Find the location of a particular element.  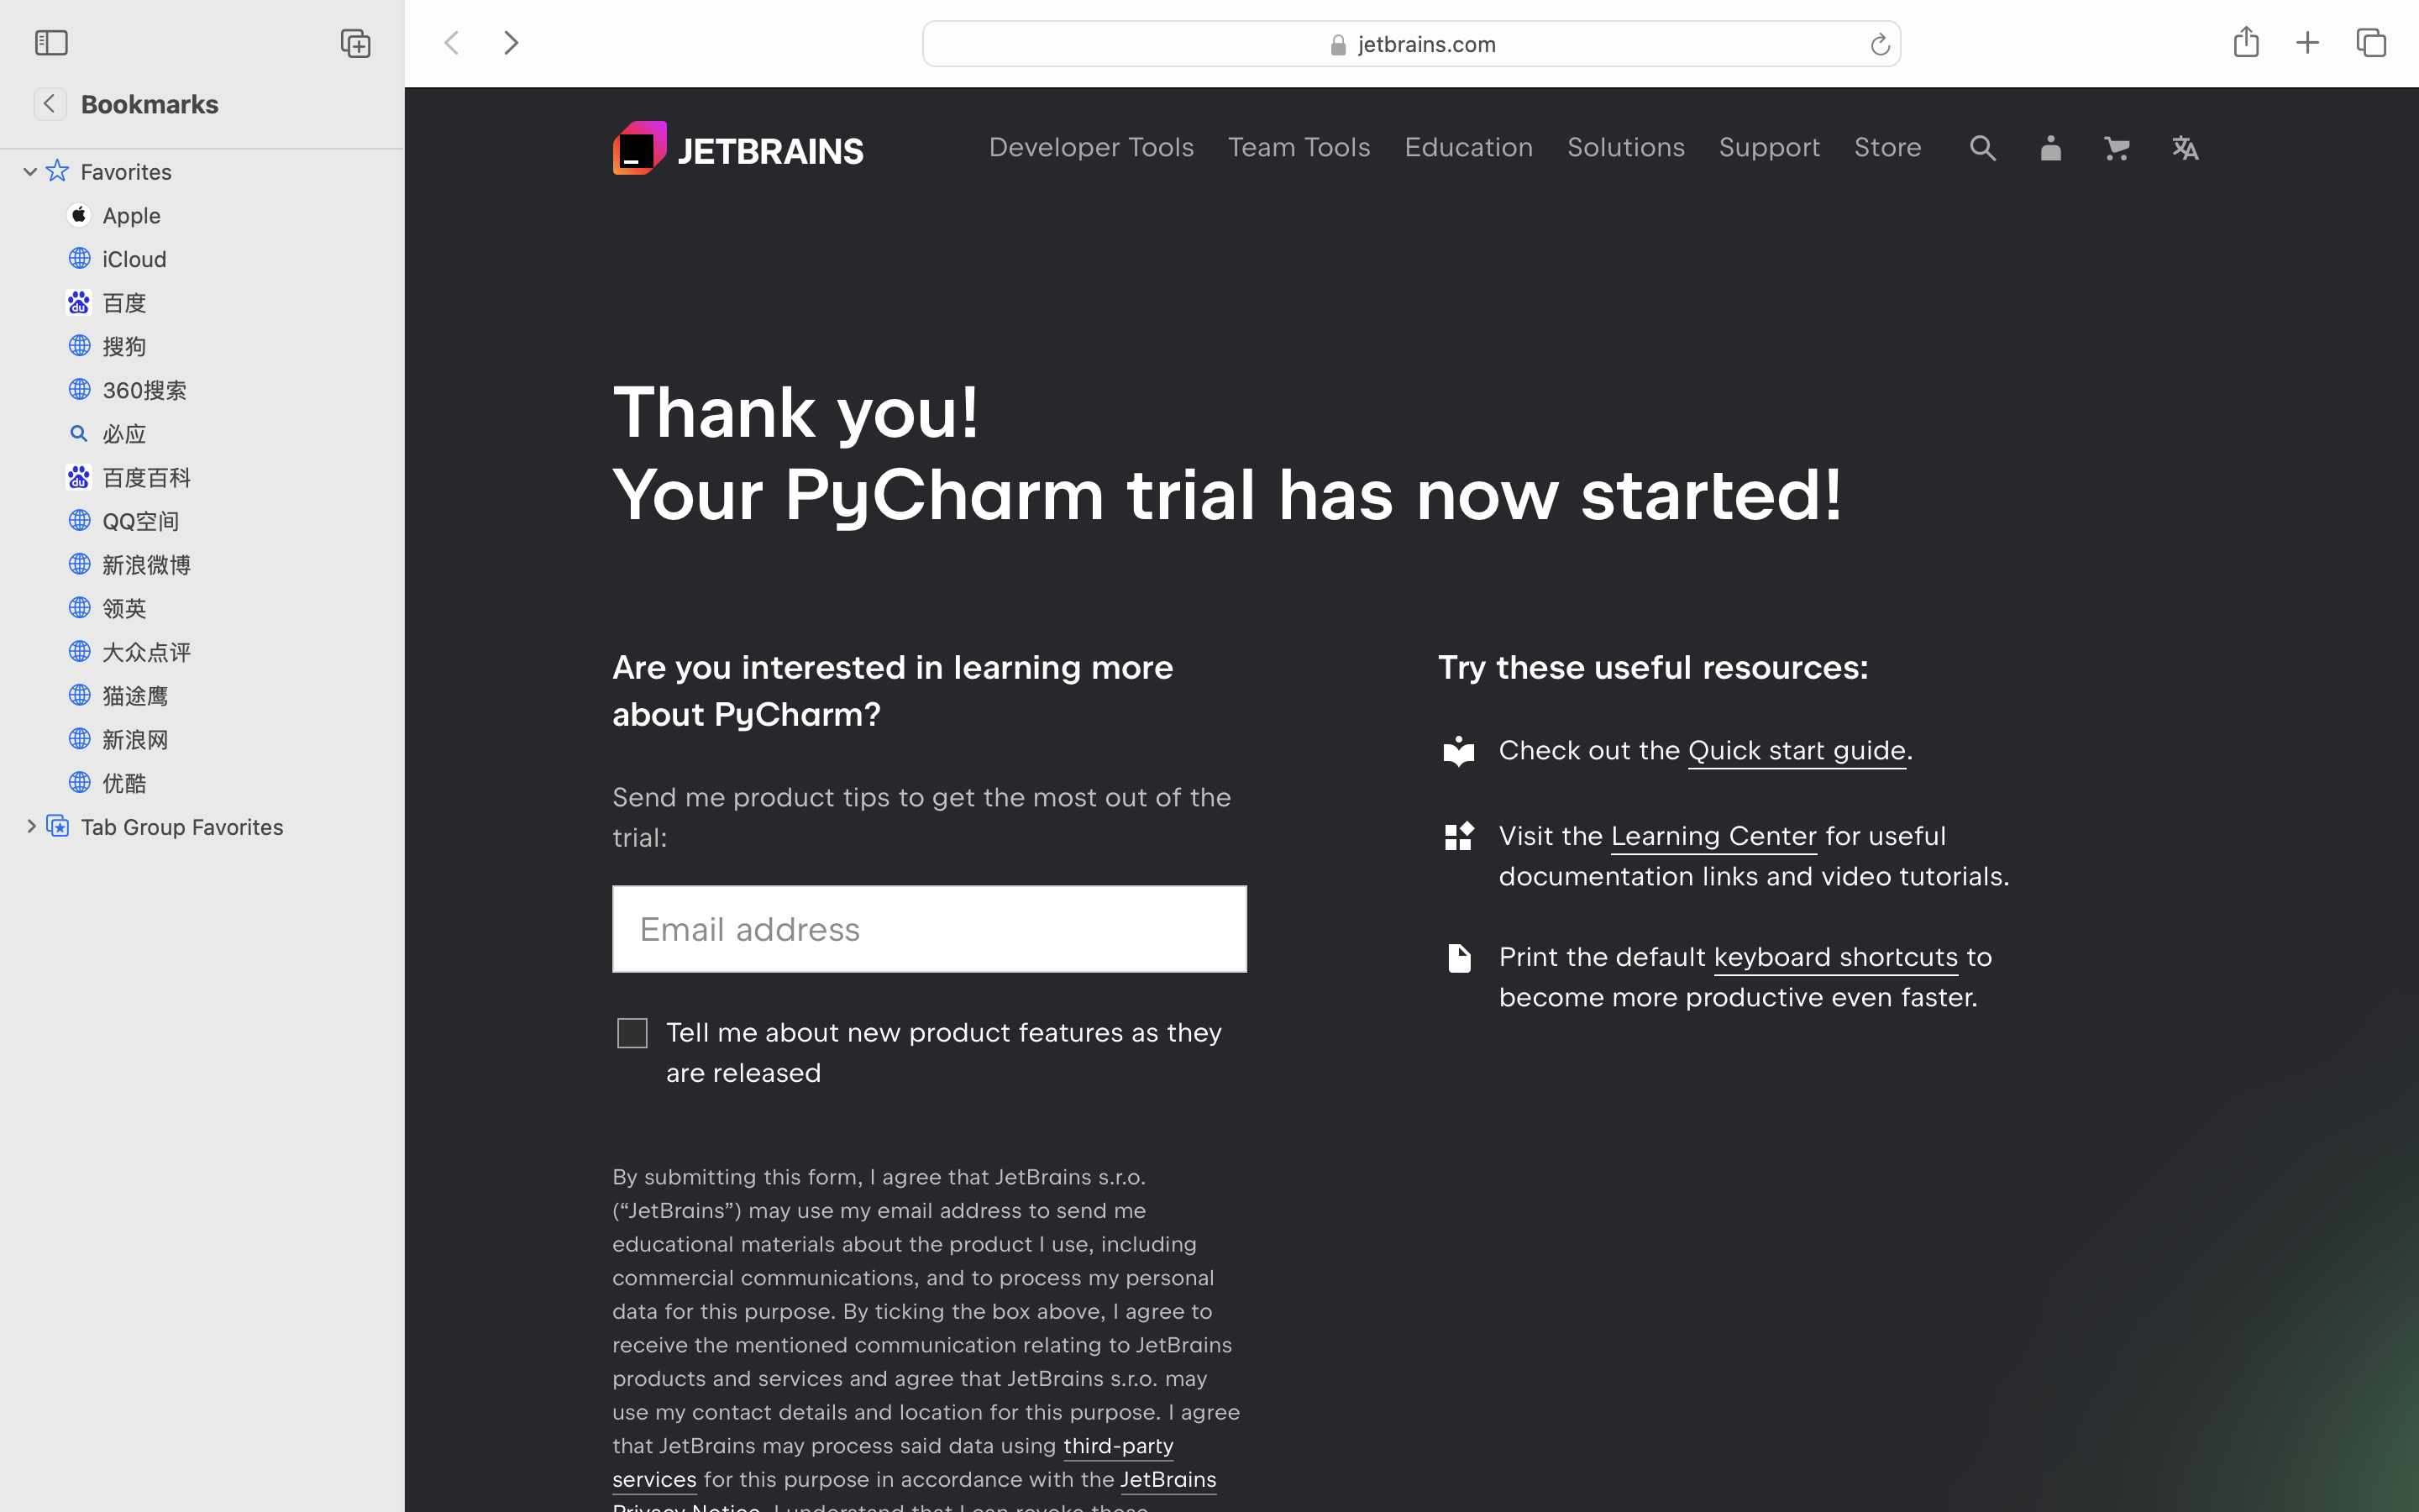

Bookmarks is located at coordinates (150, 103).